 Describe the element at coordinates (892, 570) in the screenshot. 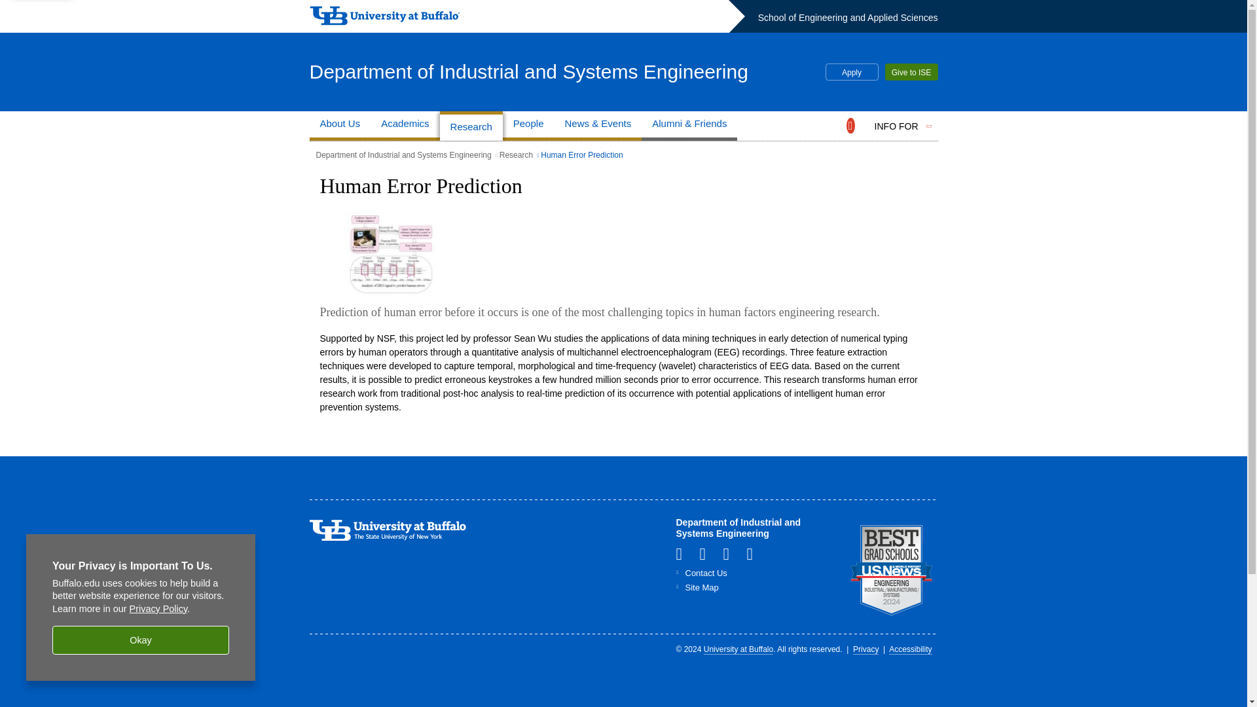

I see `This link opens a page in a new window or tab.` at that location.